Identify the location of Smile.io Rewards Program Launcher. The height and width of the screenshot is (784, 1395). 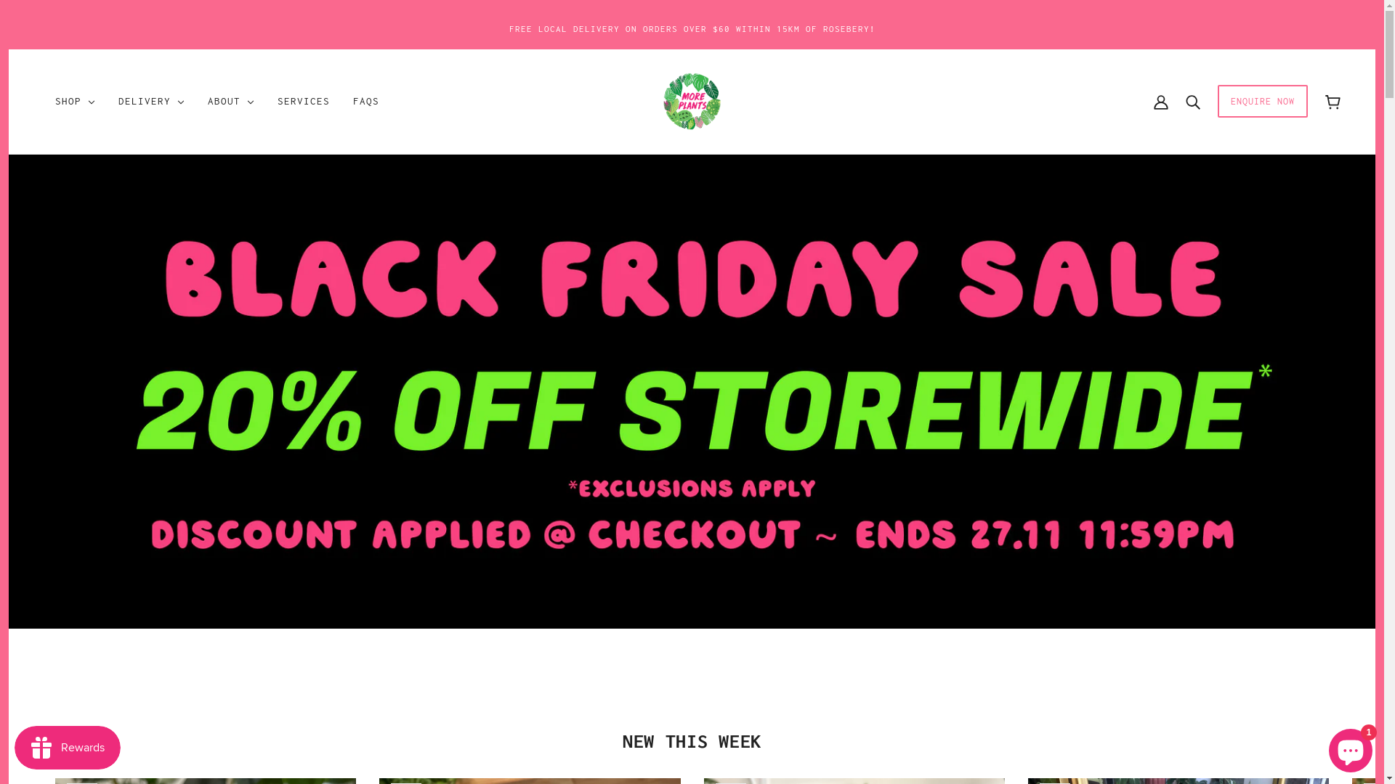
(68, 748).